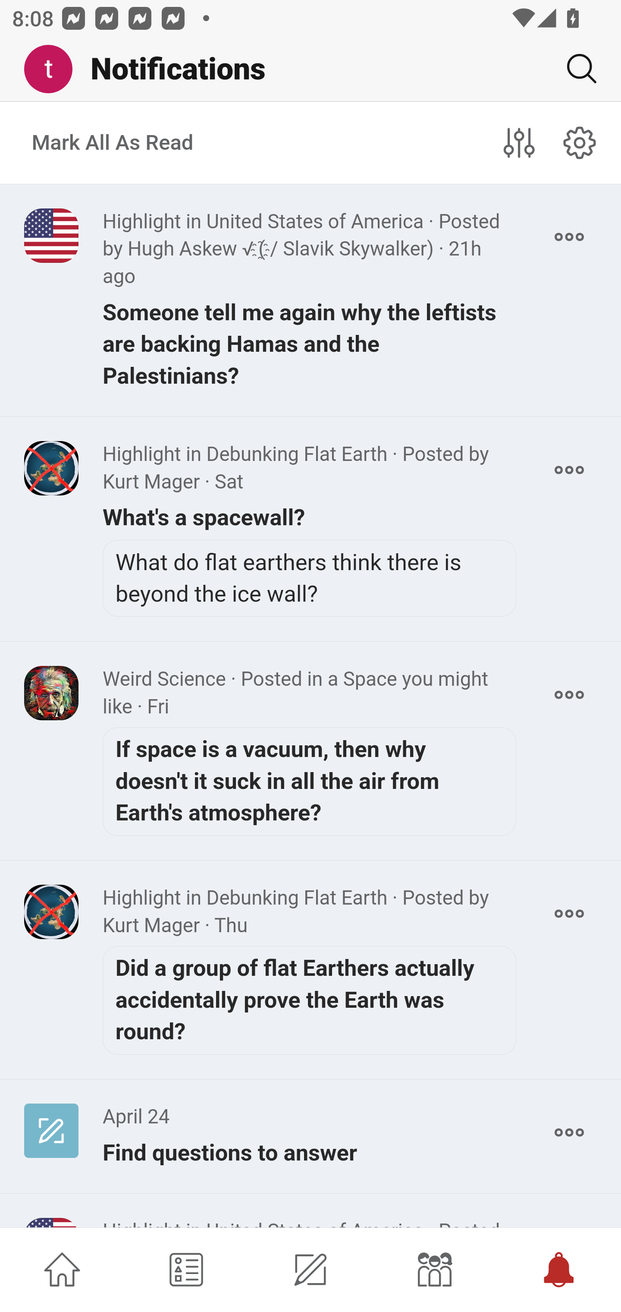  I want to click on notifications#, so click(580, 142).